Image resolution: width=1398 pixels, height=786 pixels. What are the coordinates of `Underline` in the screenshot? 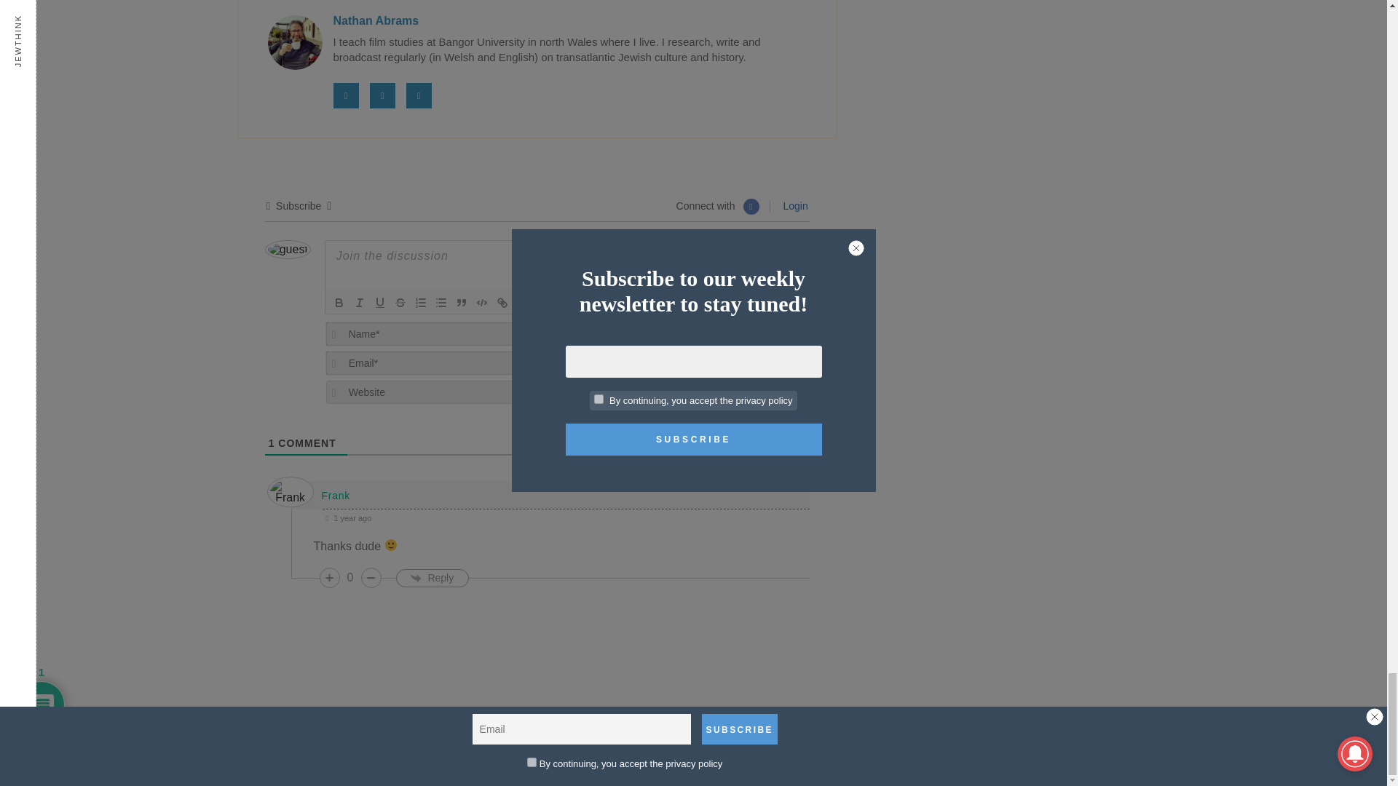 It's located at (380, 302).